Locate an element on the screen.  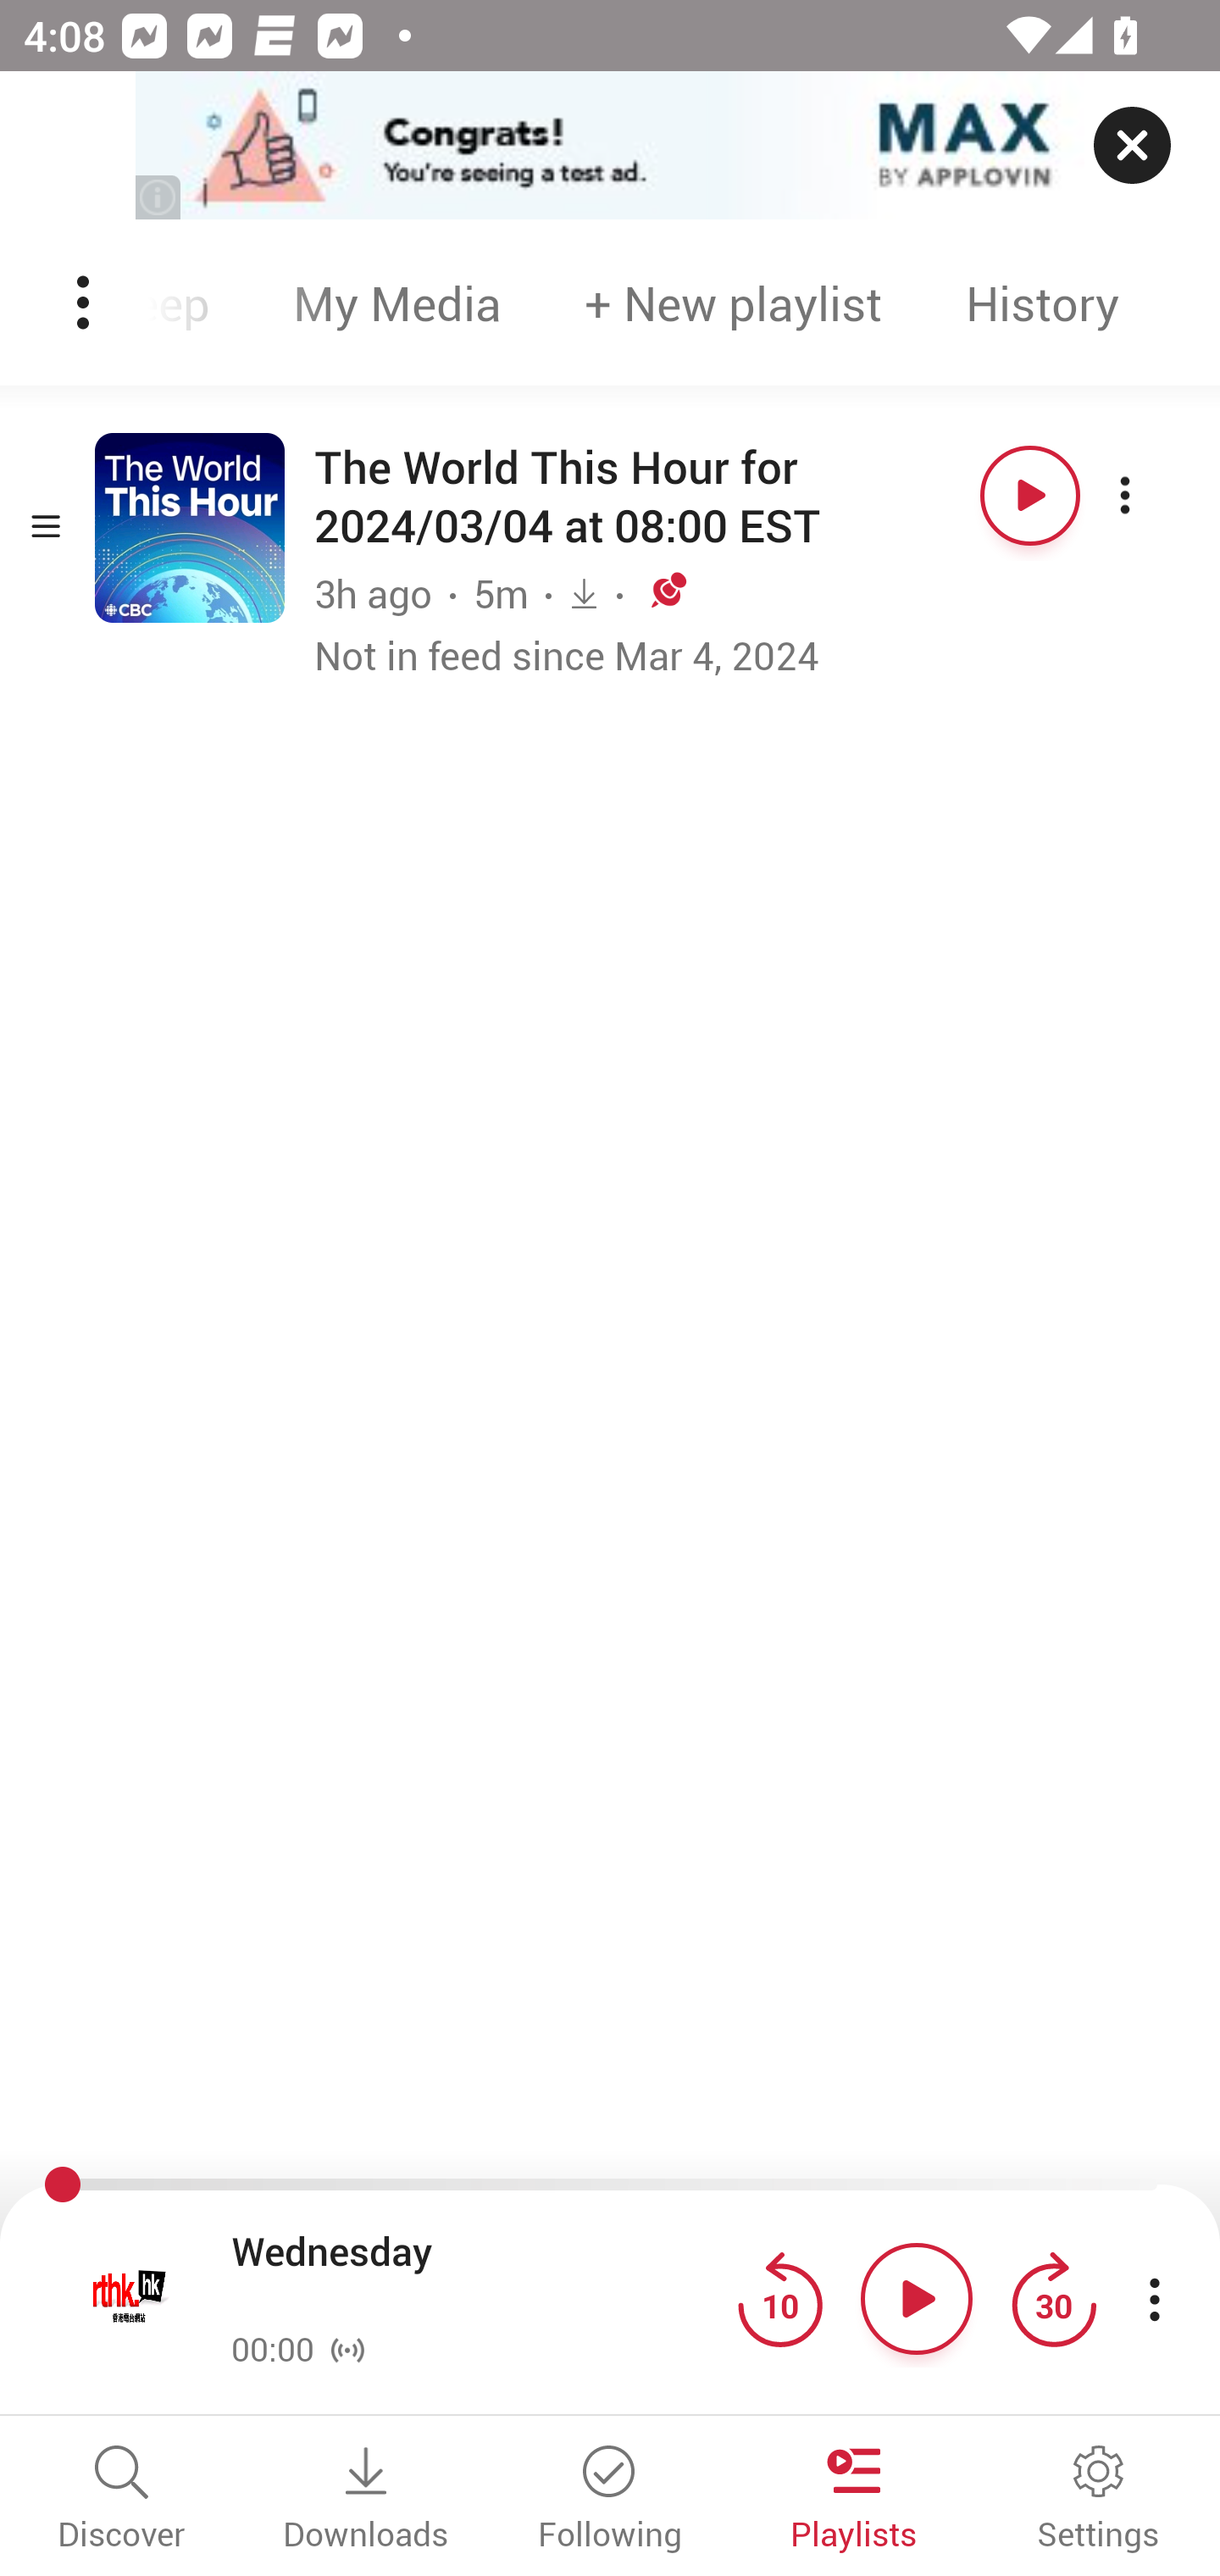
(i) is located at coordinates (159, 197).